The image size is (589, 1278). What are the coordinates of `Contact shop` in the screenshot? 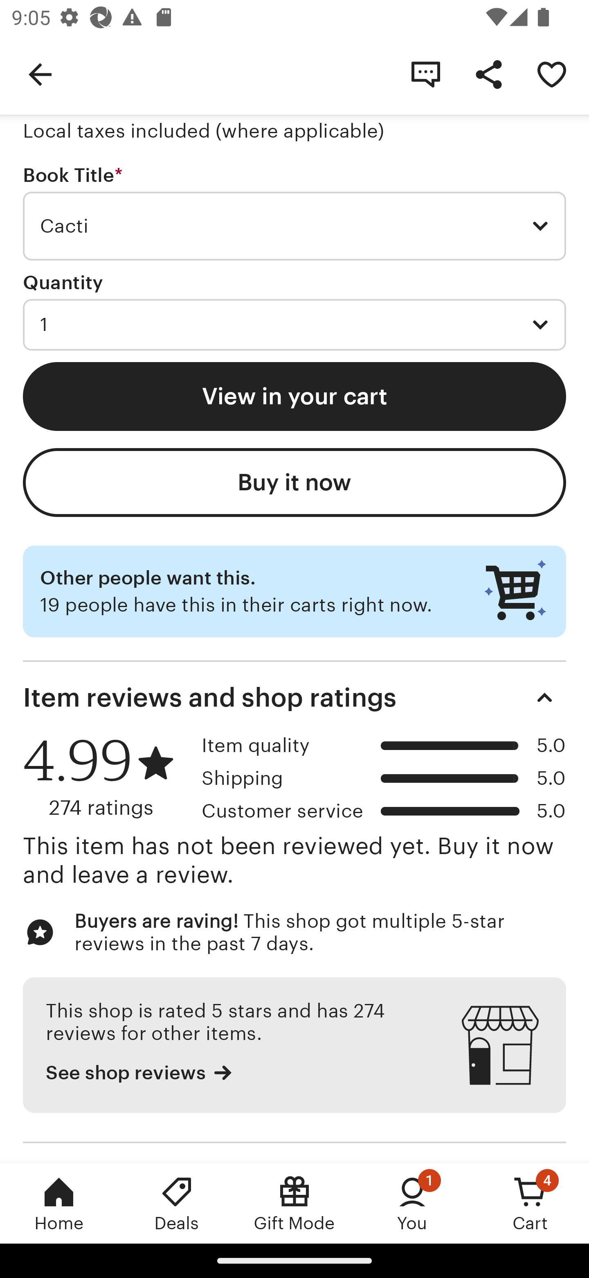 It's located at (425, 74).